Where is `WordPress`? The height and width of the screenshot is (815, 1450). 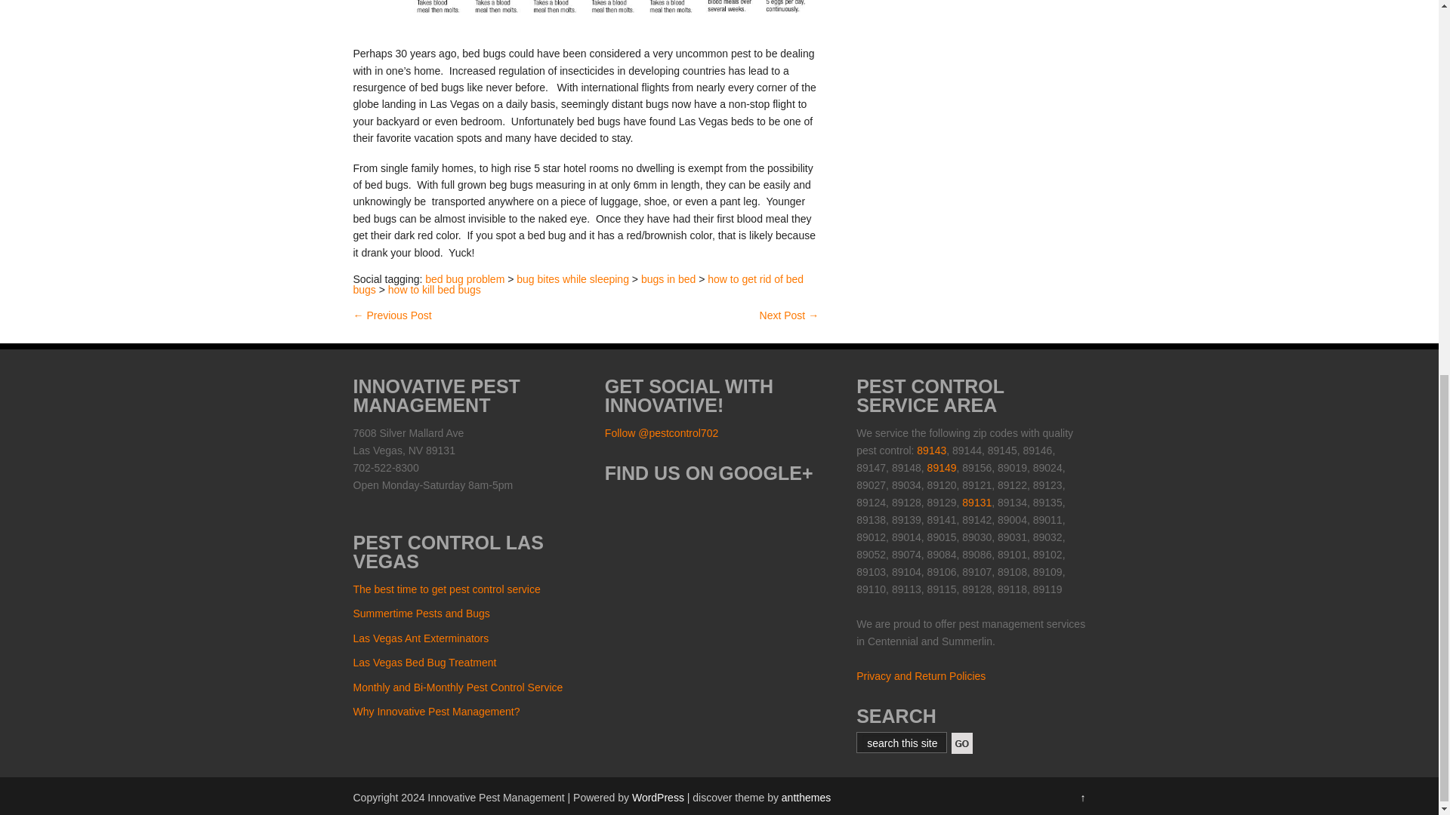 WordPress is located at coordinates (659, 797).